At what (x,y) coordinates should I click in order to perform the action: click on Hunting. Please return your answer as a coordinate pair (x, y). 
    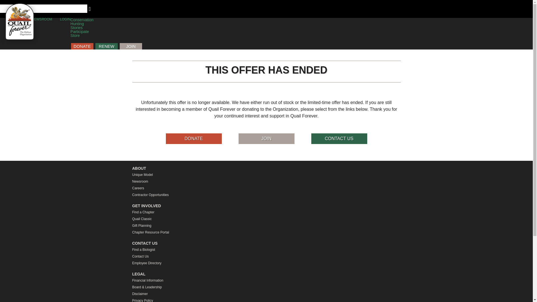
    Looking at the image, I should click on (77, 23).